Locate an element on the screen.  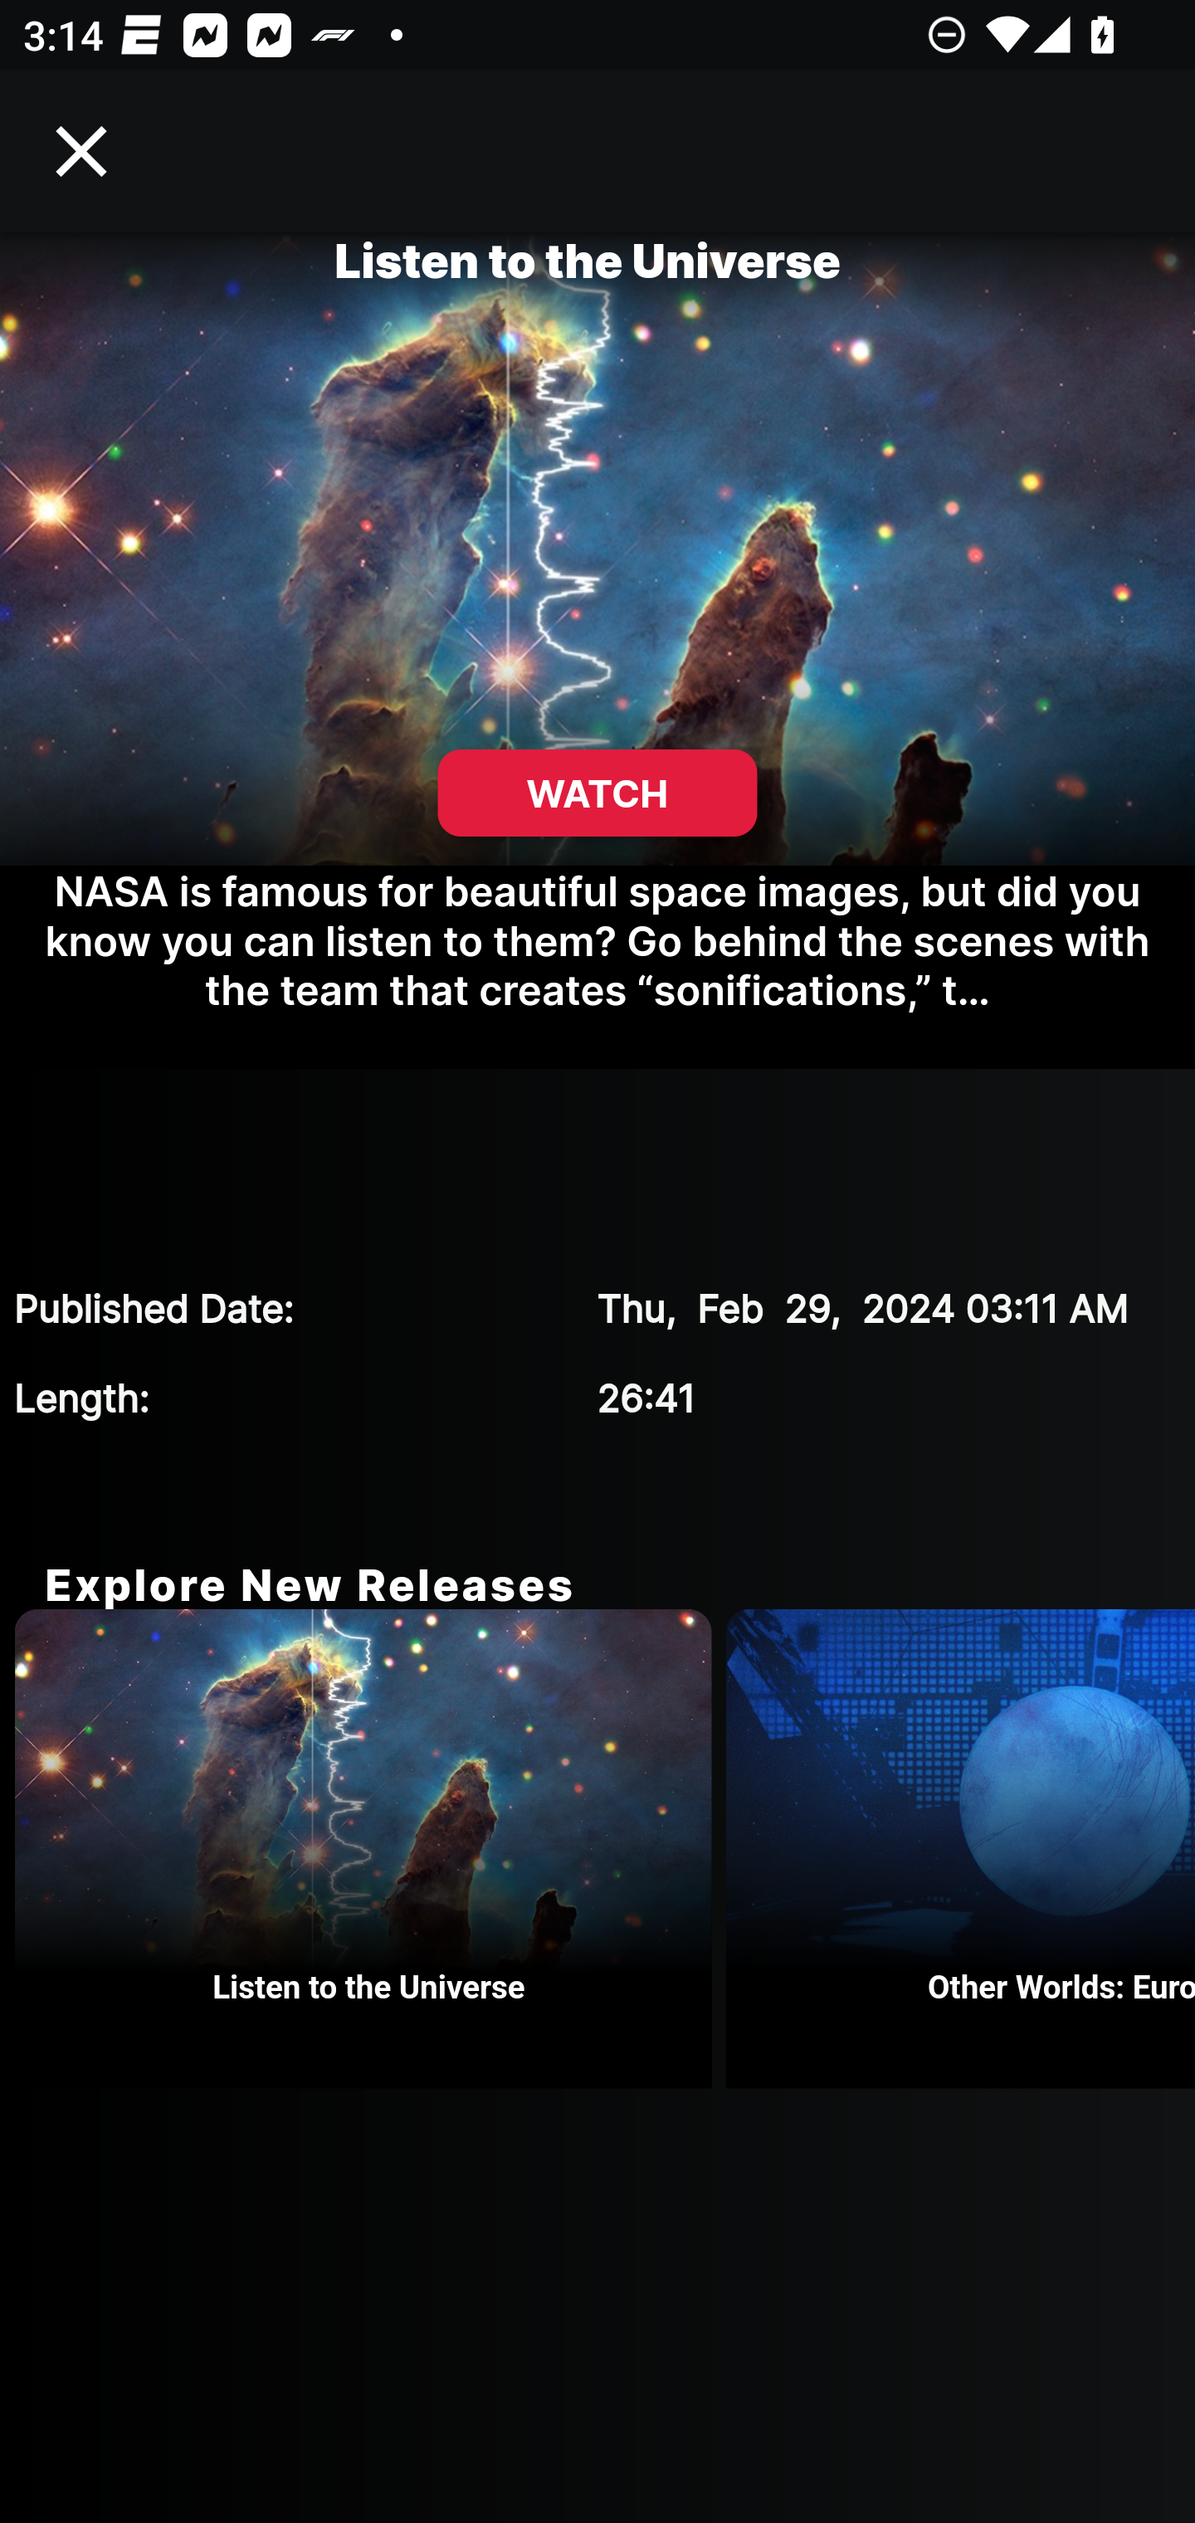
WATCH is located at coordinates (597, 793).